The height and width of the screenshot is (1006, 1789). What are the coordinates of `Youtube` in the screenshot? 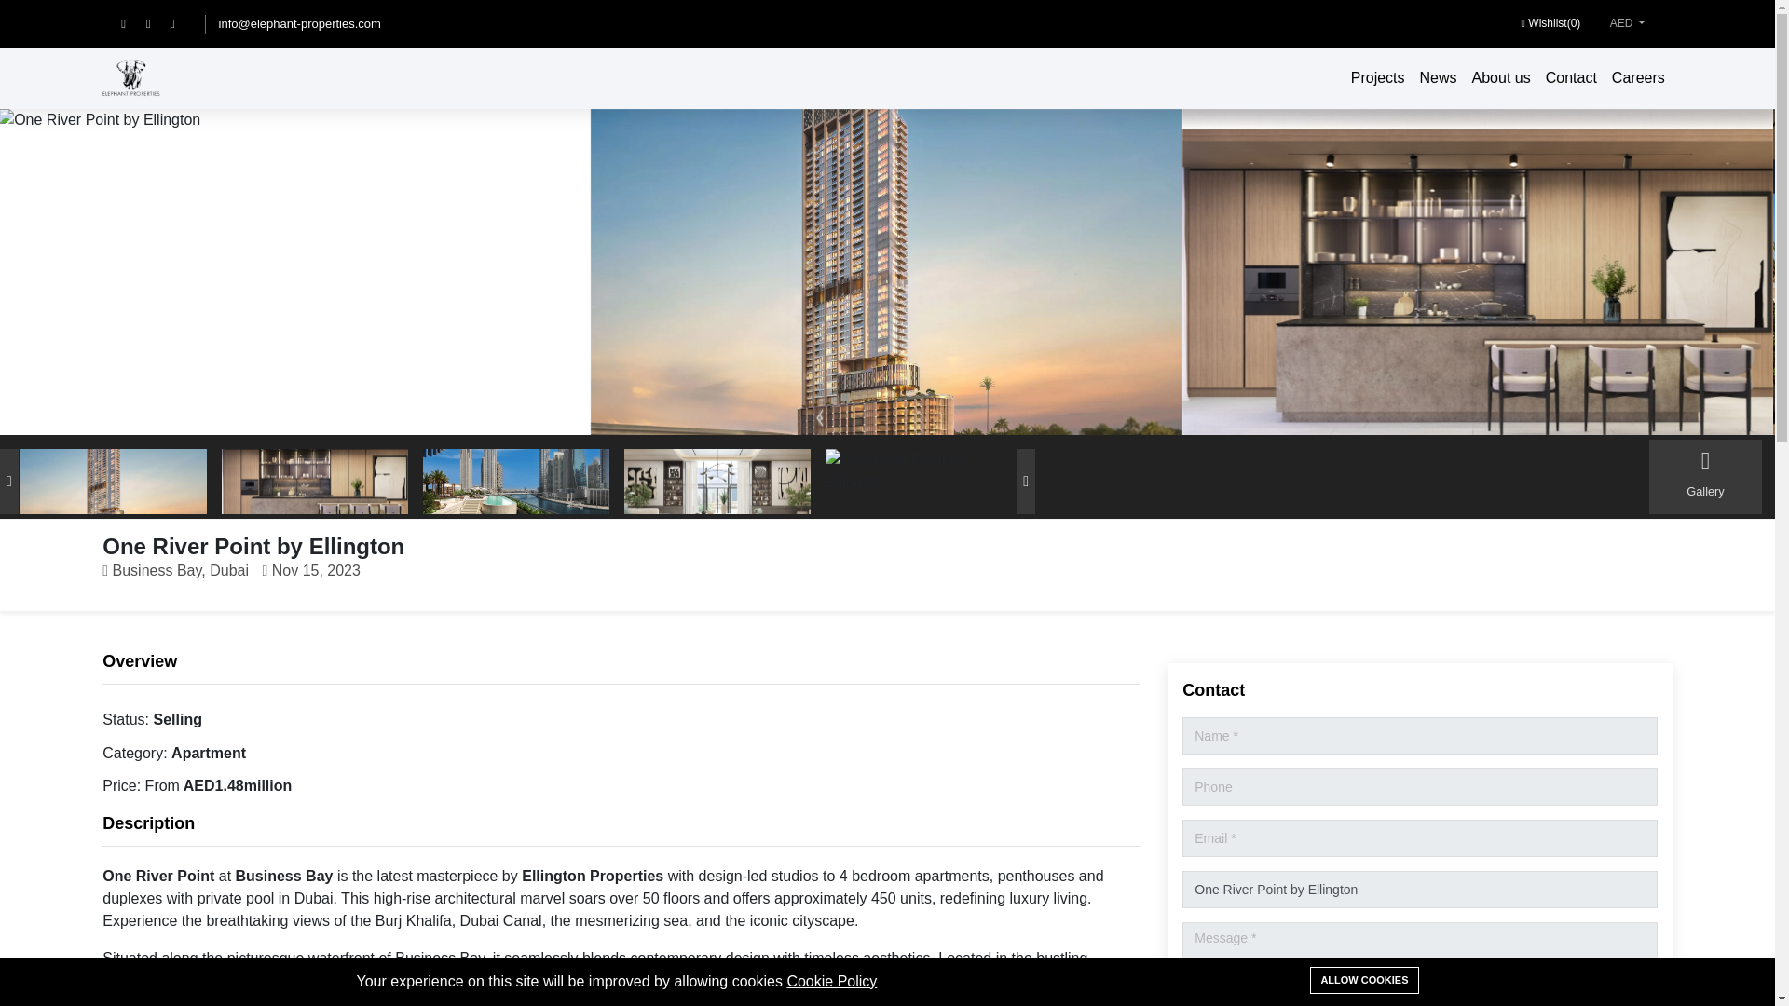 It's located at (181, 24).